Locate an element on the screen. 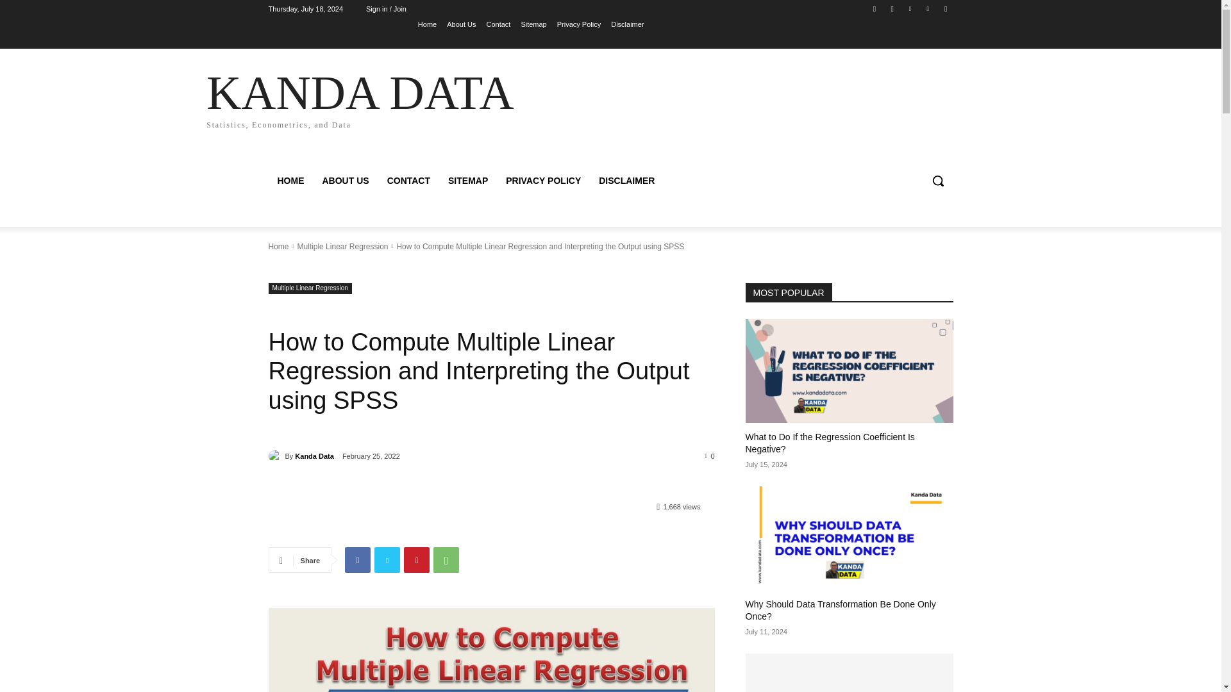  View all posts in Multiple Linear Regression is located at coordinates (342, 247).